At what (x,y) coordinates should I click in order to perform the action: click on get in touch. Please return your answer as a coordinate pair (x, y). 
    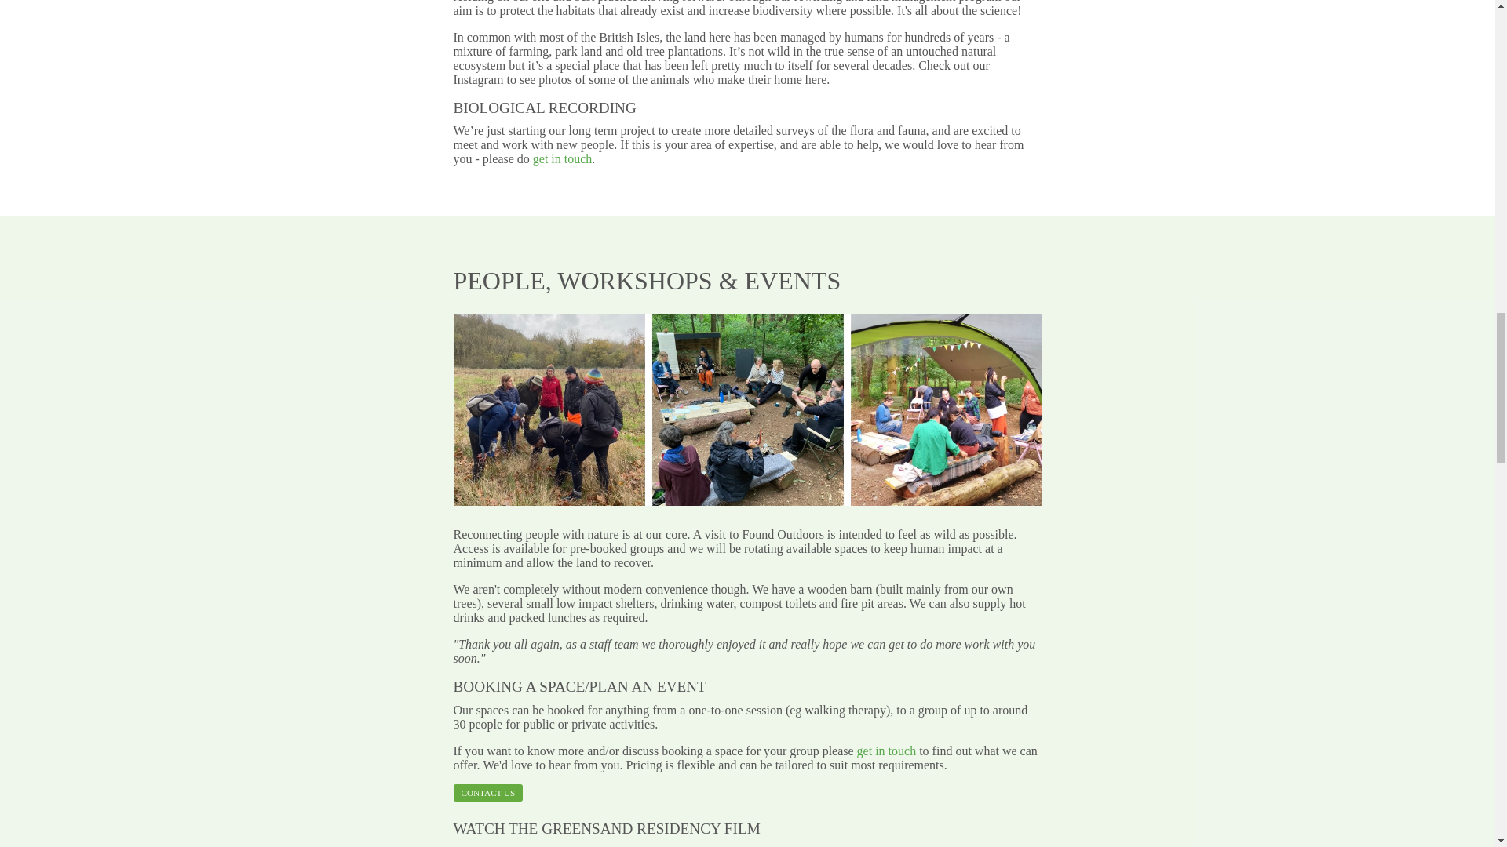
    Looking at the image, I should click on (887, 751).